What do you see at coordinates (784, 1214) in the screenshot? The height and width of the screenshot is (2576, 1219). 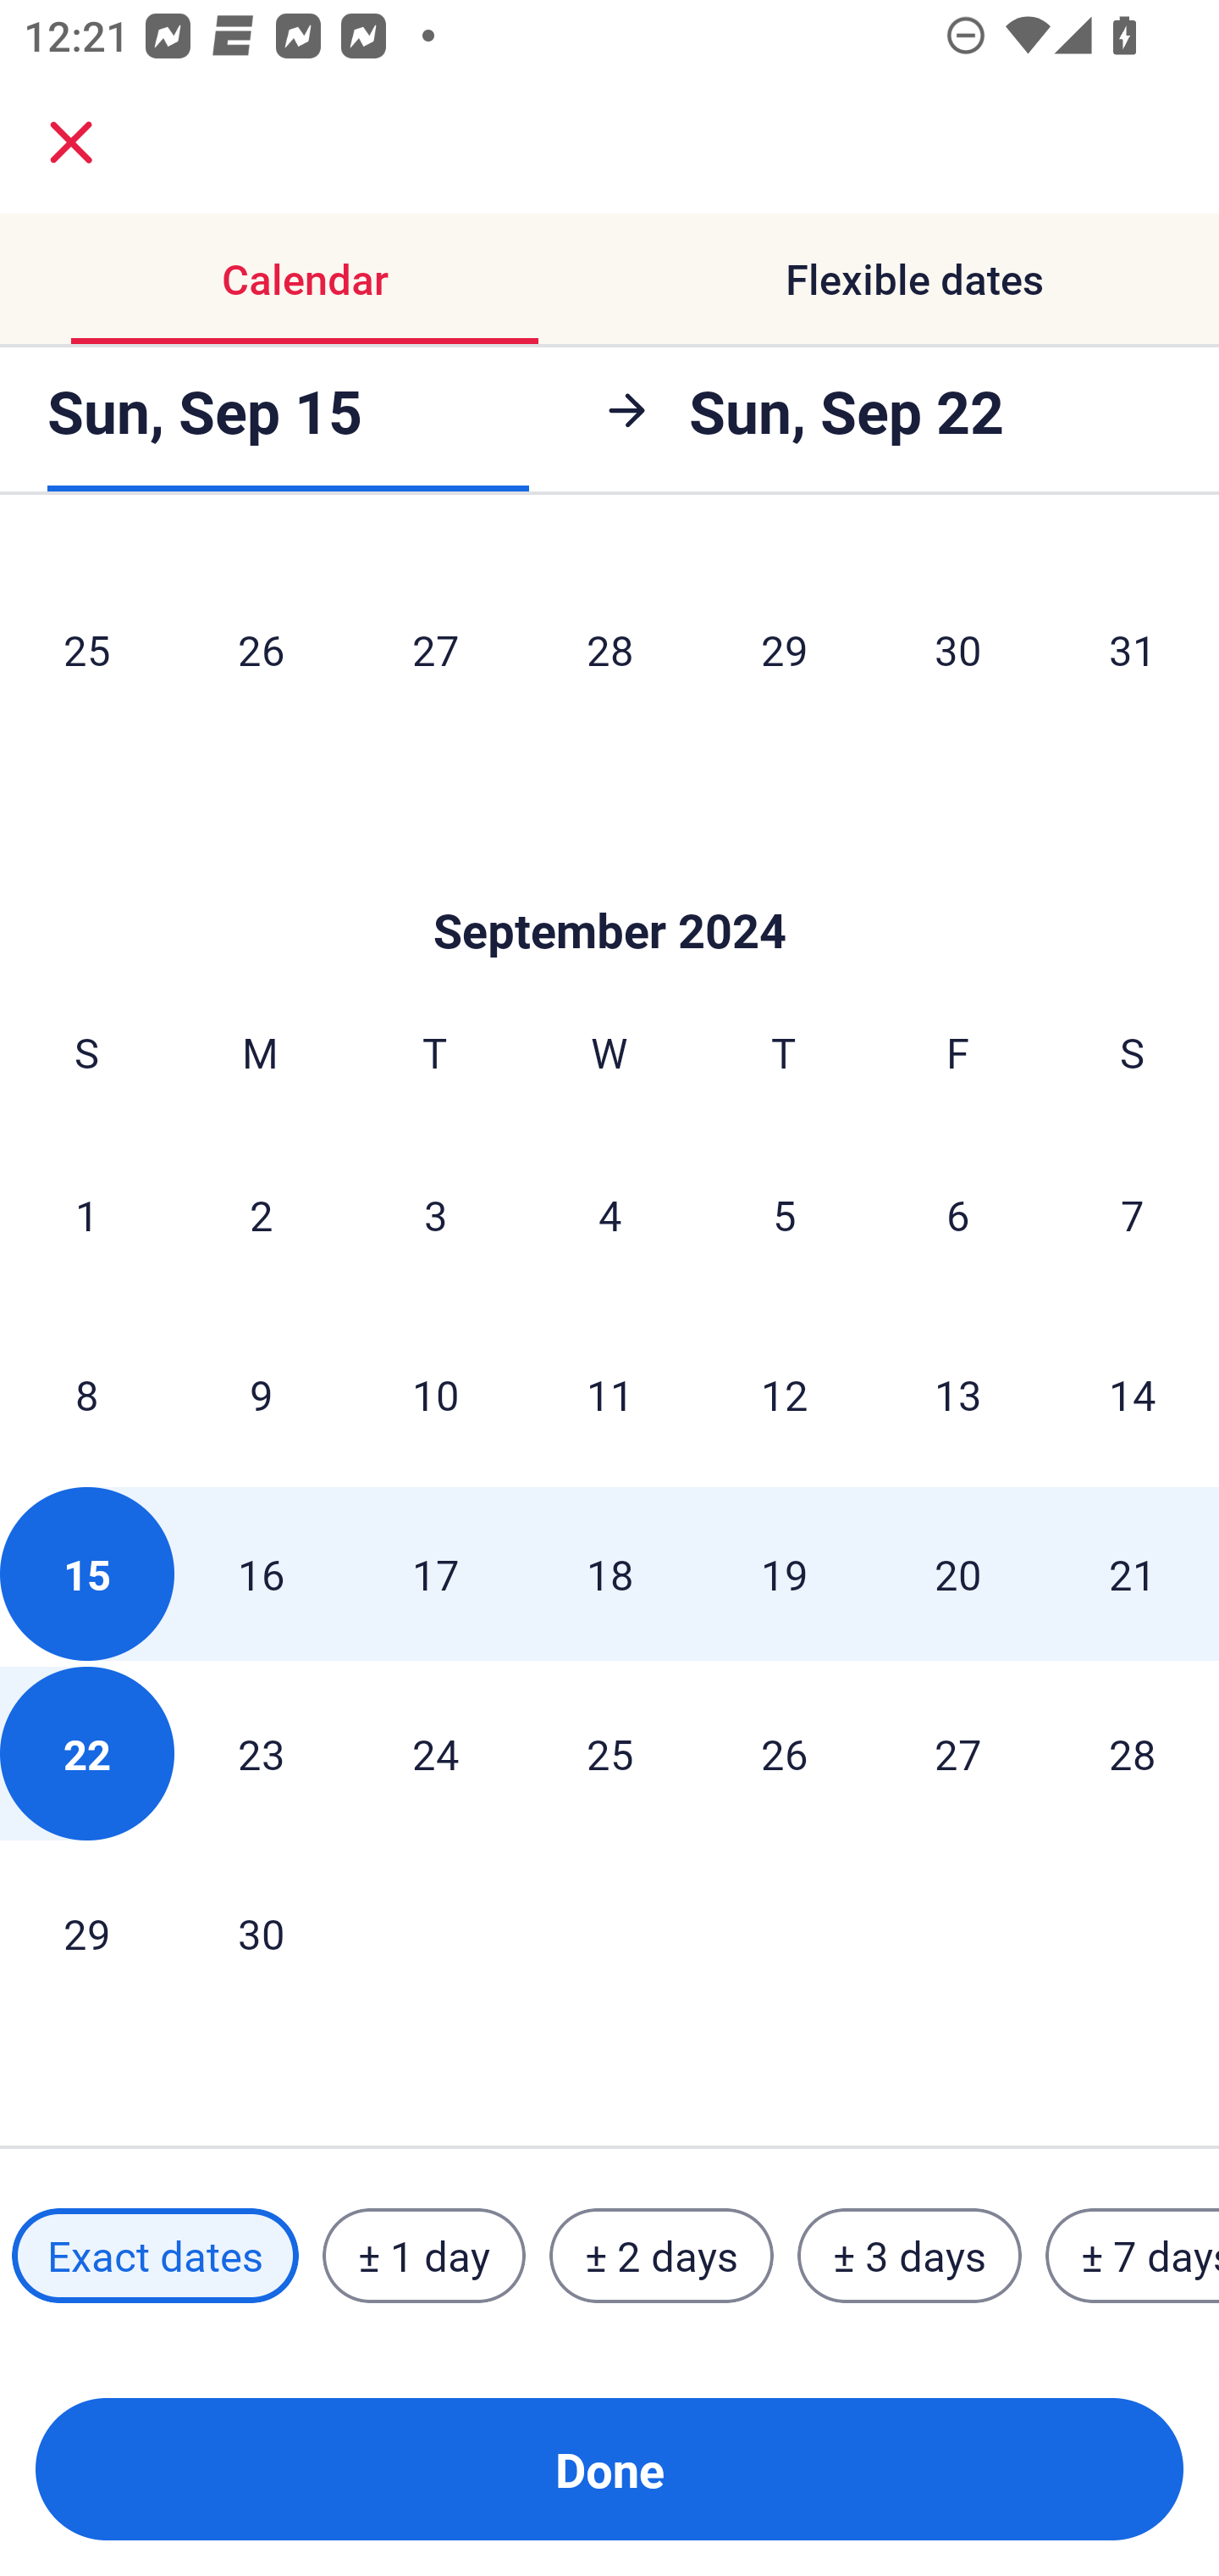 I see `5 Thursday, September 5, 2024` at bounding box center [784, 1214].